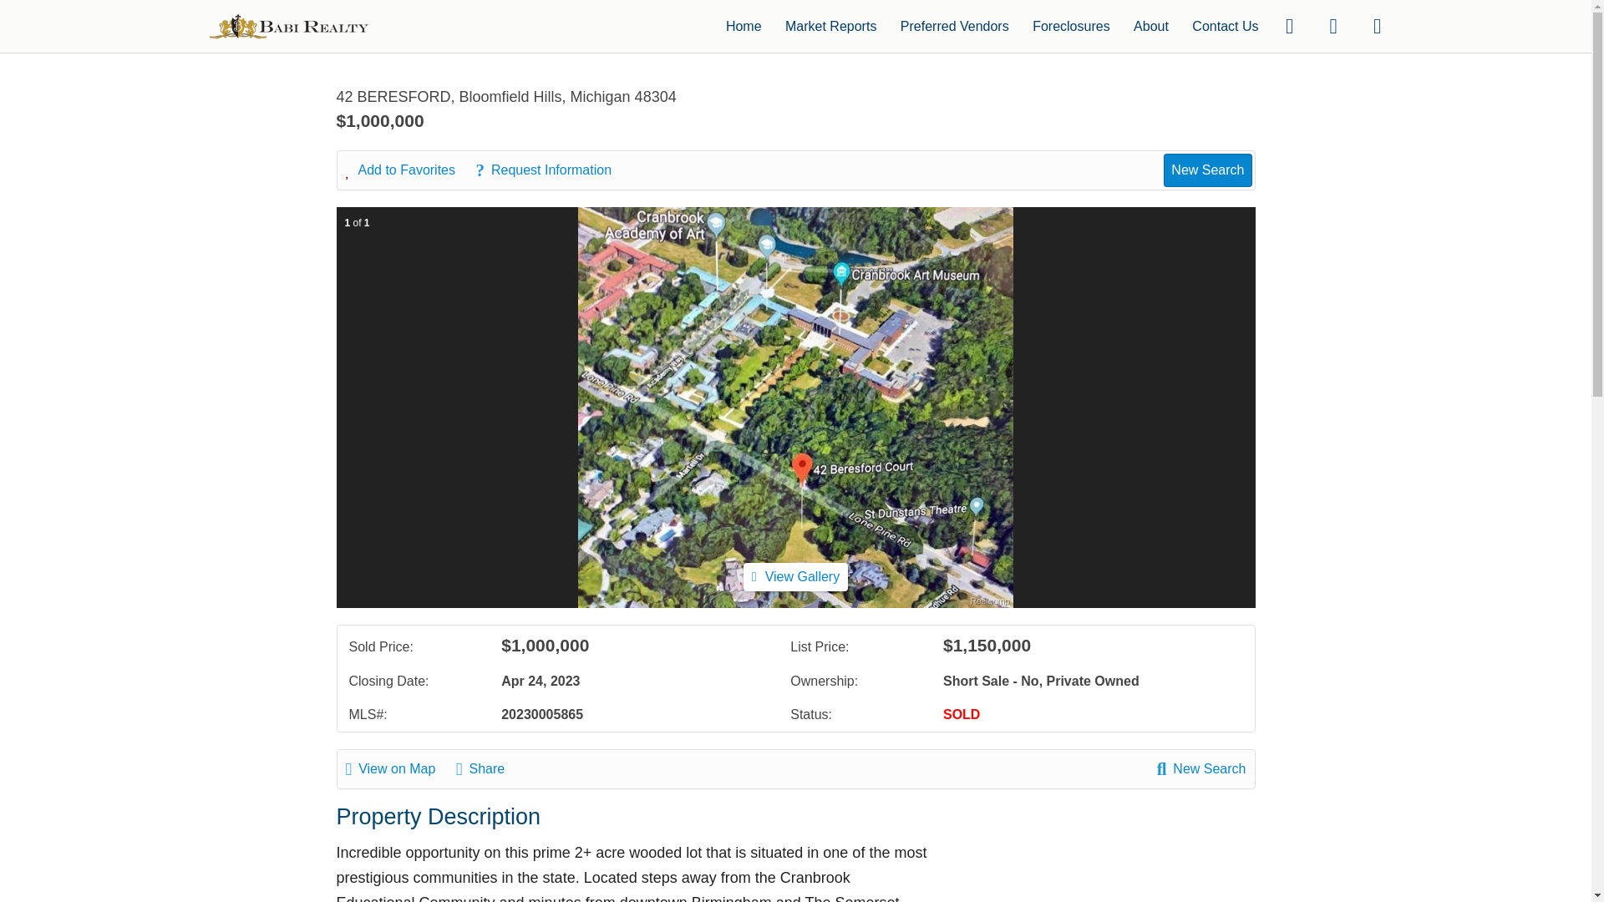 This screenshot has height=902, width=1604. What do you see at coordinates (1207, 170) in the screenshot?
I see `New Search` at bounding box center [1207, 170].